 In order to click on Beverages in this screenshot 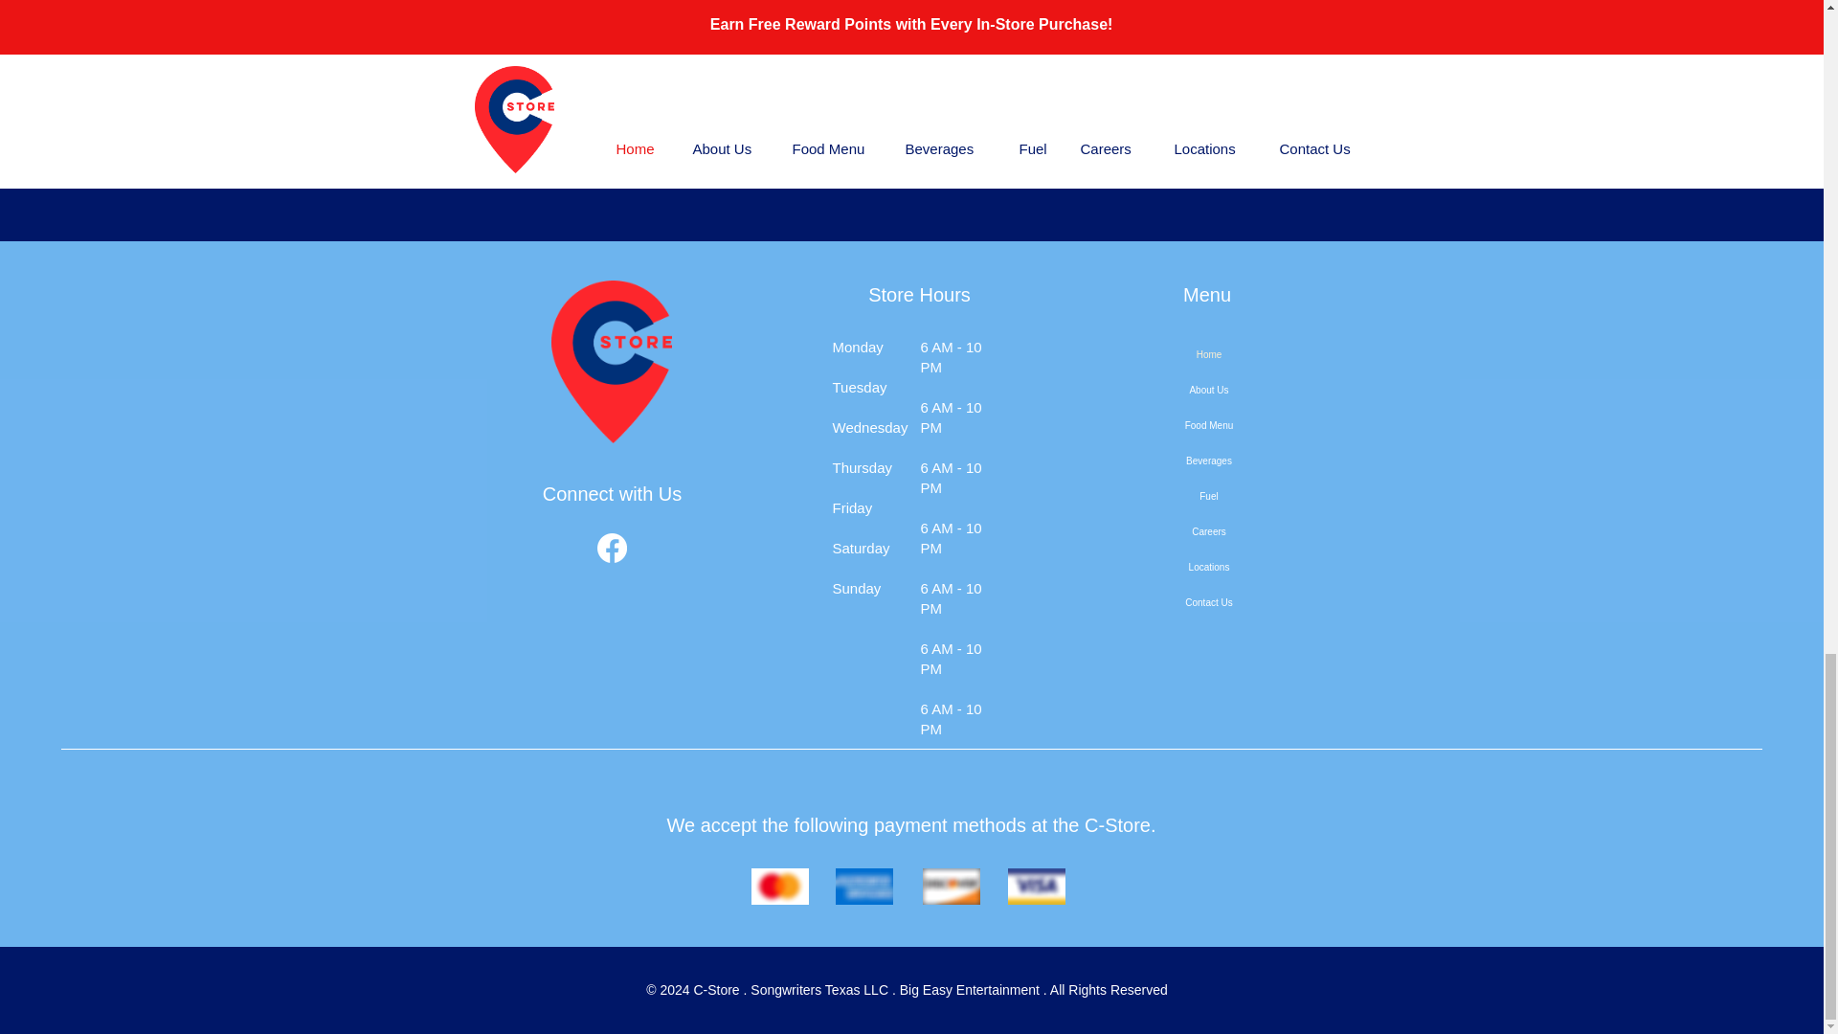, I will do `click(1209, 461)`.